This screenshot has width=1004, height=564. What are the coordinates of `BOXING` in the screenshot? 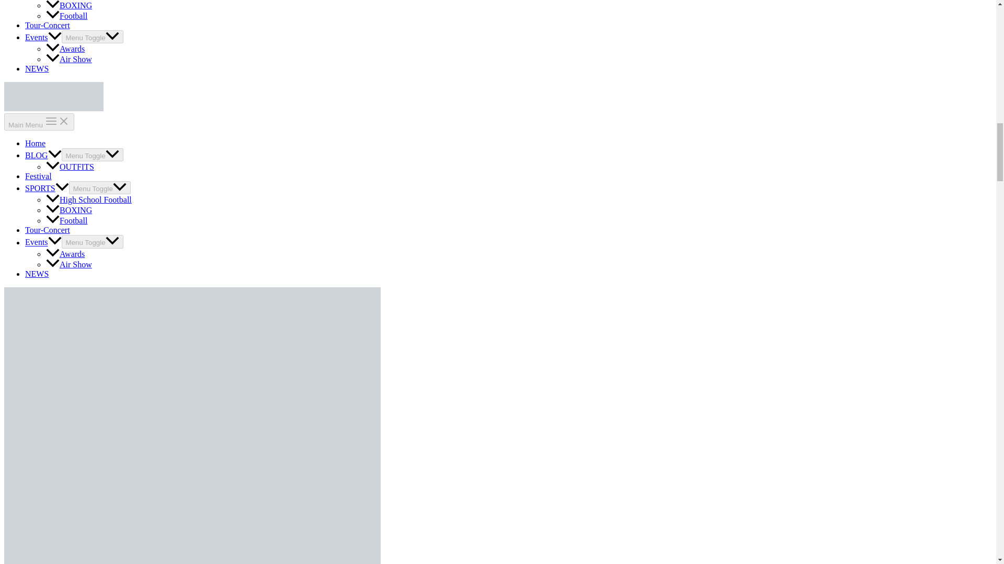 It's located at (69, 5).